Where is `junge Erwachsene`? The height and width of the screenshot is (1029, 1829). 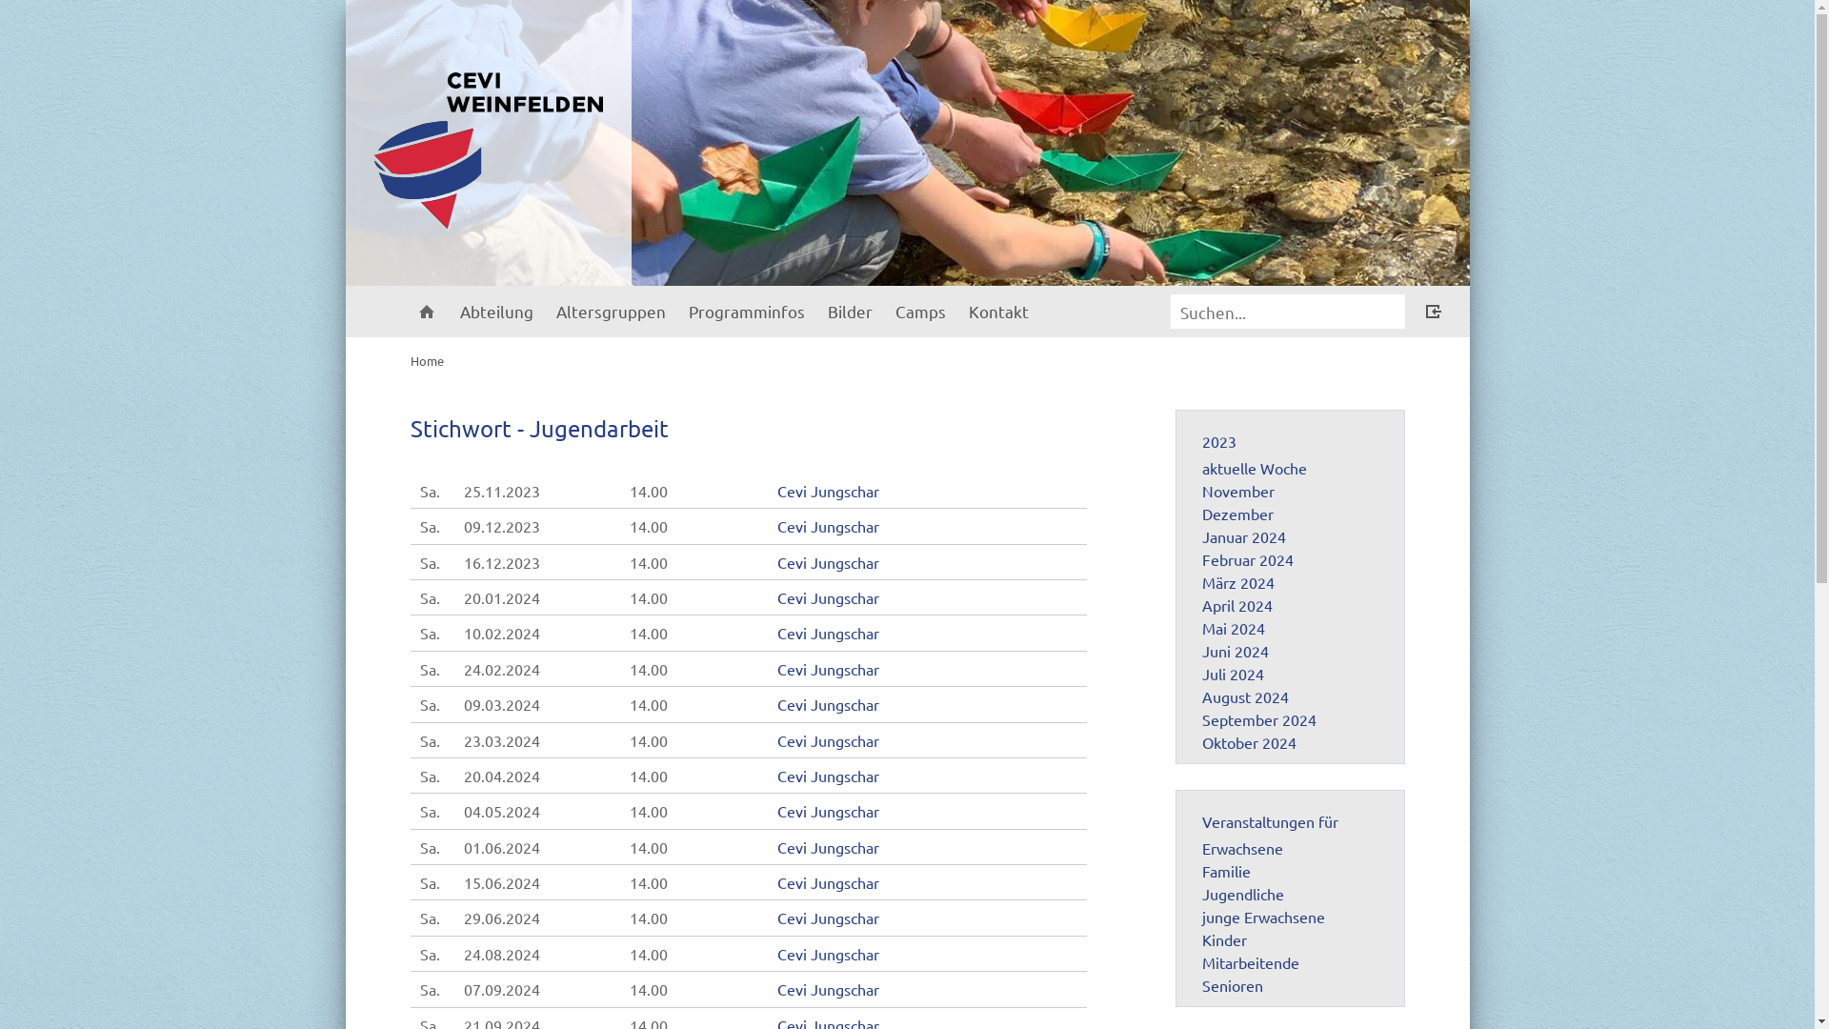
junge Erwachsene is located at coordinates (1263, 917).